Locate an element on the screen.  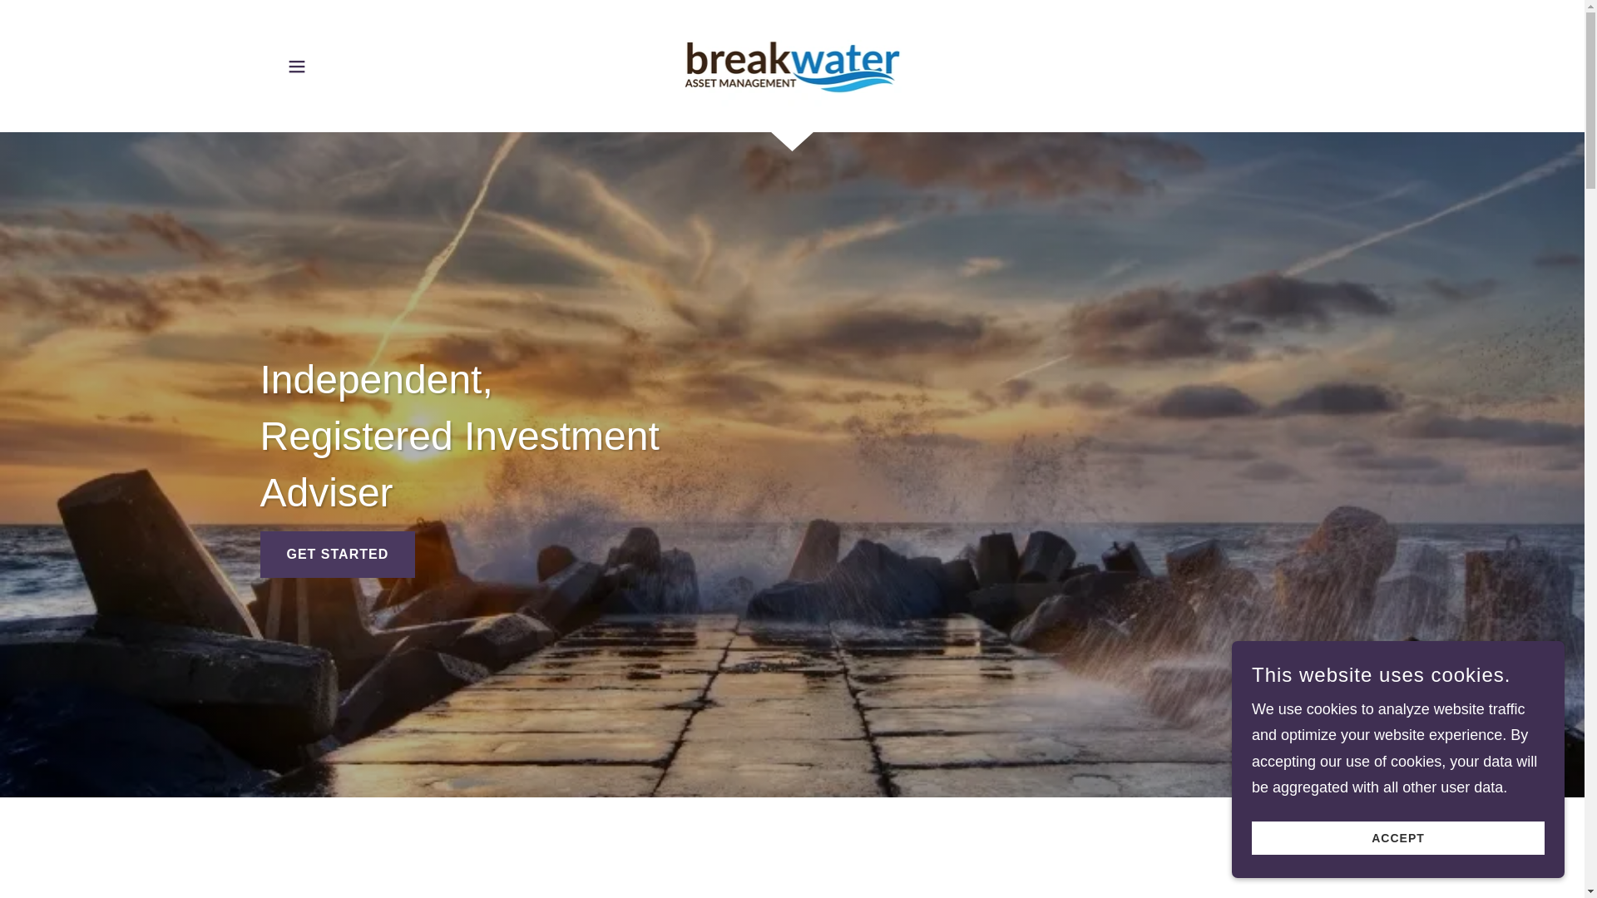
ACCEPT is located at coordinates (1397, 838).